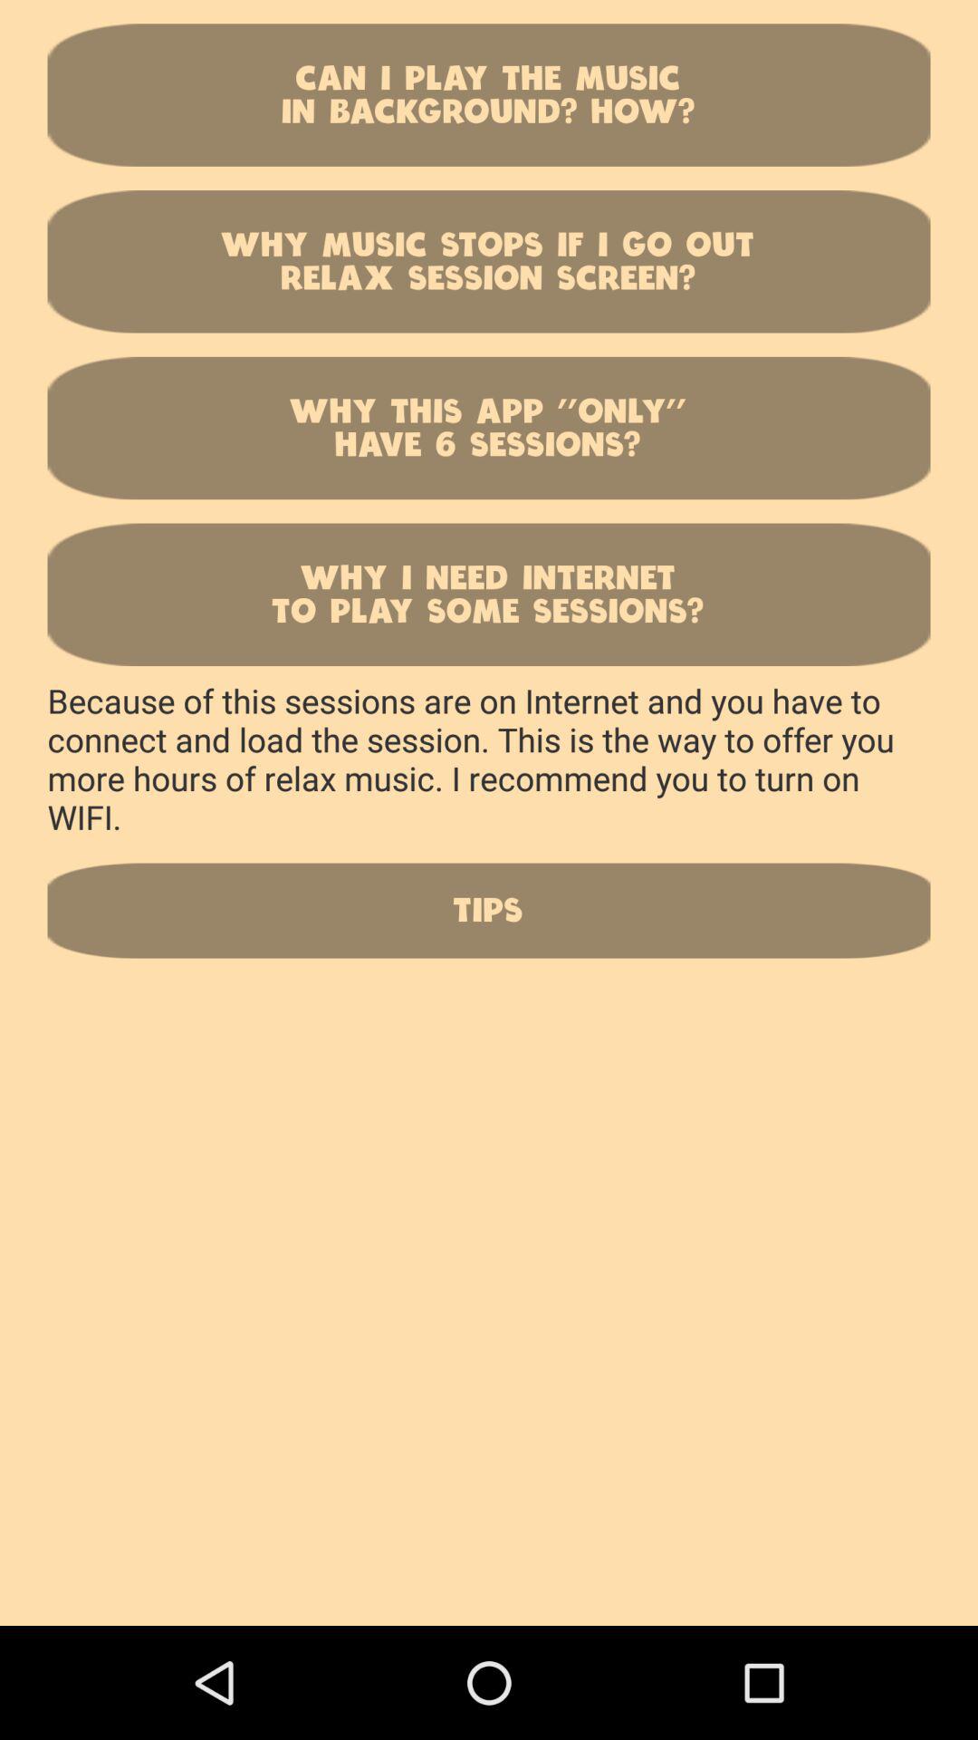 The height and width of the screenshot is (1740, 978). I want to click on click why music stops button, so click(489, 261).